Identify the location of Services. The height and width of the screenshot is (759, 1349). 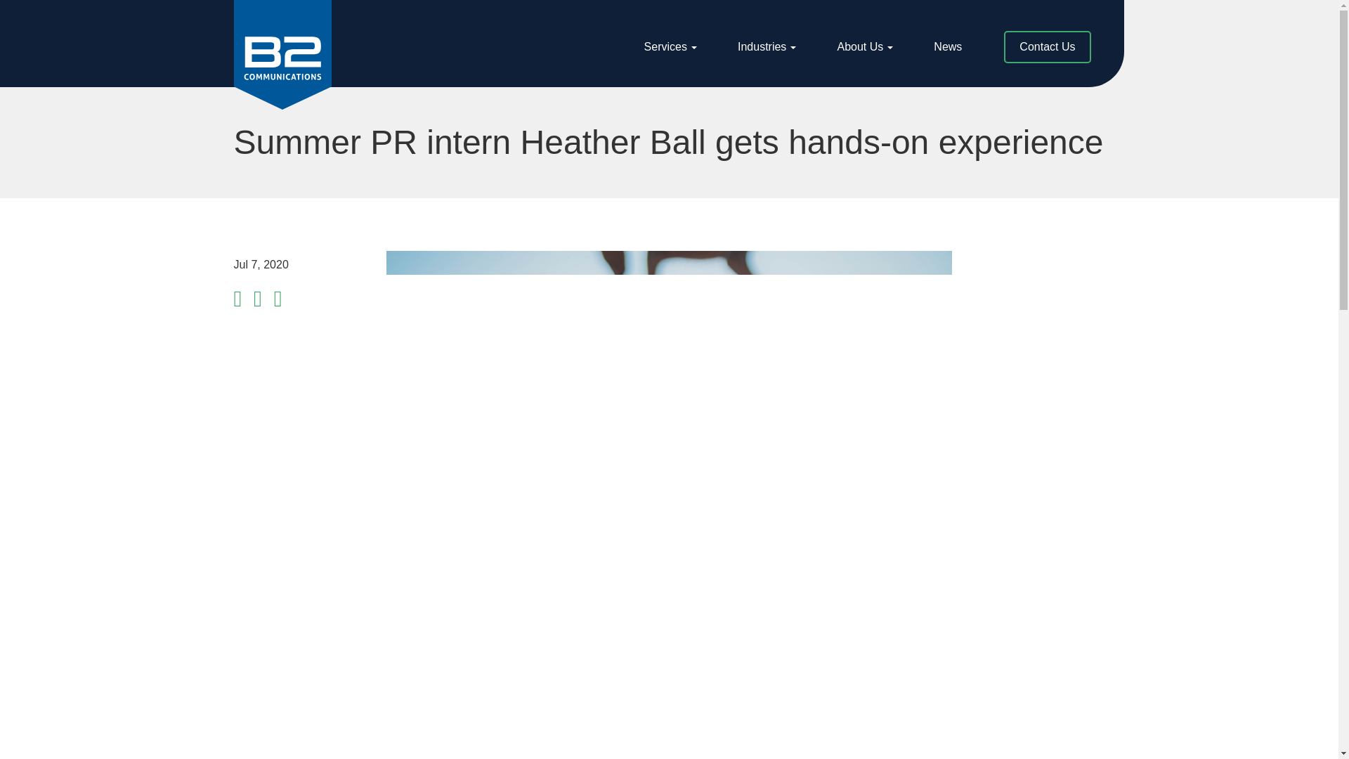
(864, 46).